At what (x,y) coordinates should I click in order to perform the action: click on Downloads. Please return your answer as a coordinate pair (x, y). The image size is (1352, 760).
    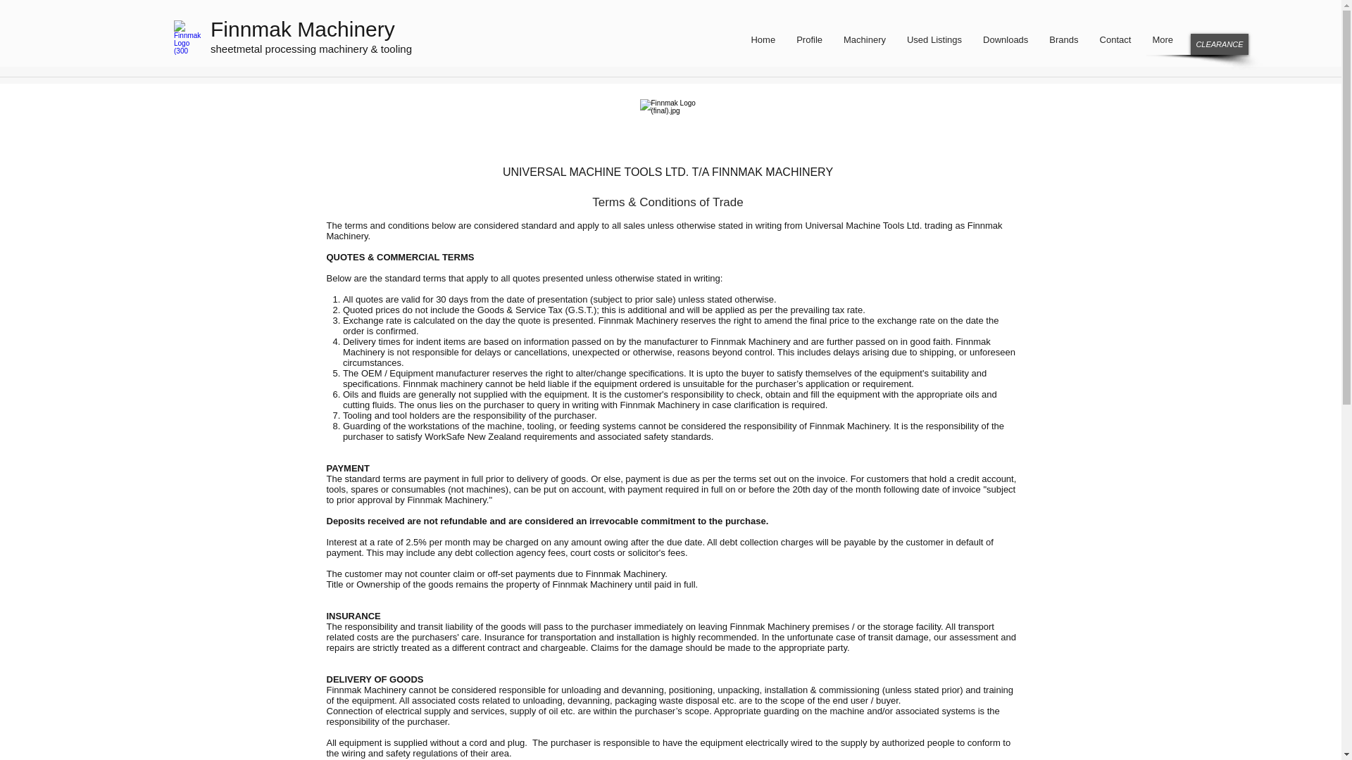
    Looking at the image, I should click on (1005, 44).